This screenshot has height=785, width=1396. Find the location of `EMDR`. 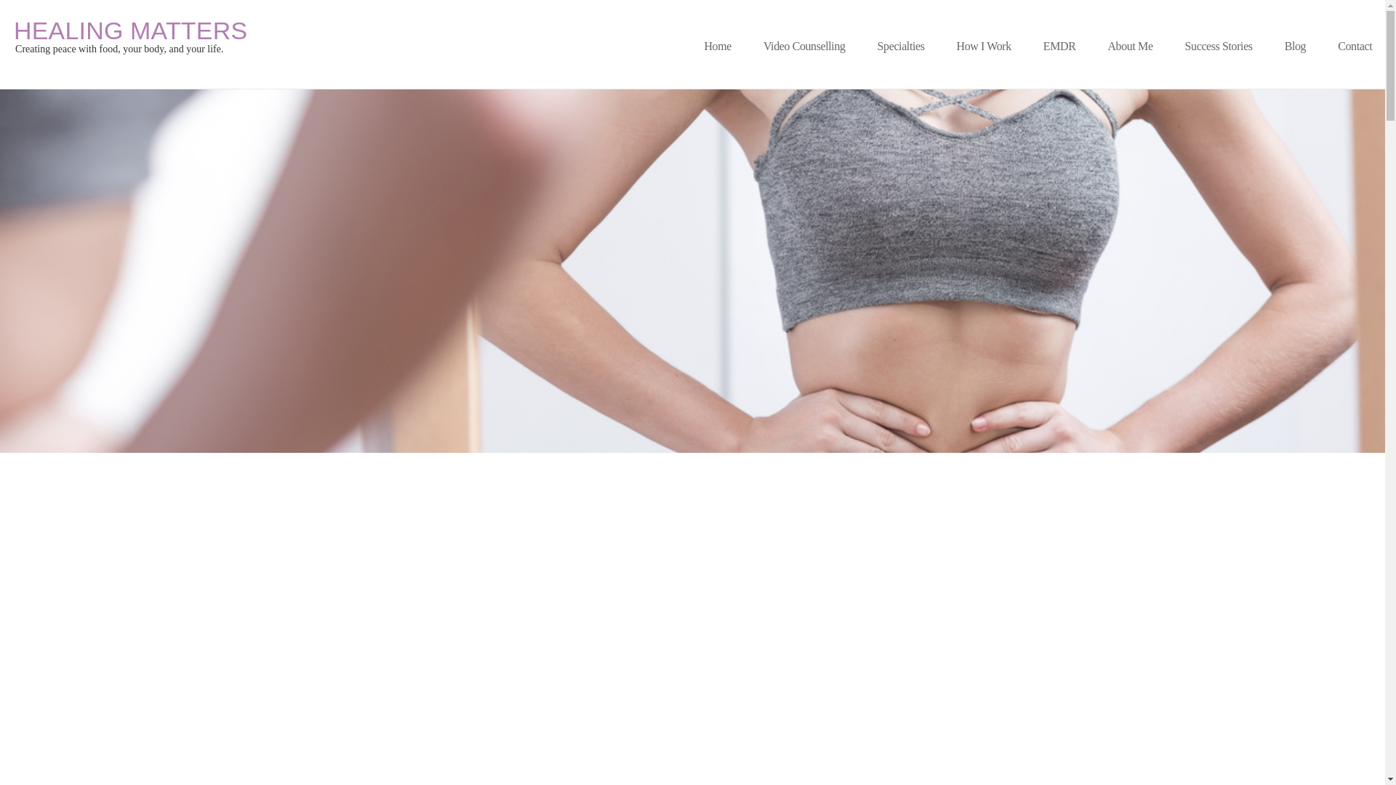

EMDR is located at coordinates (1059, 47).